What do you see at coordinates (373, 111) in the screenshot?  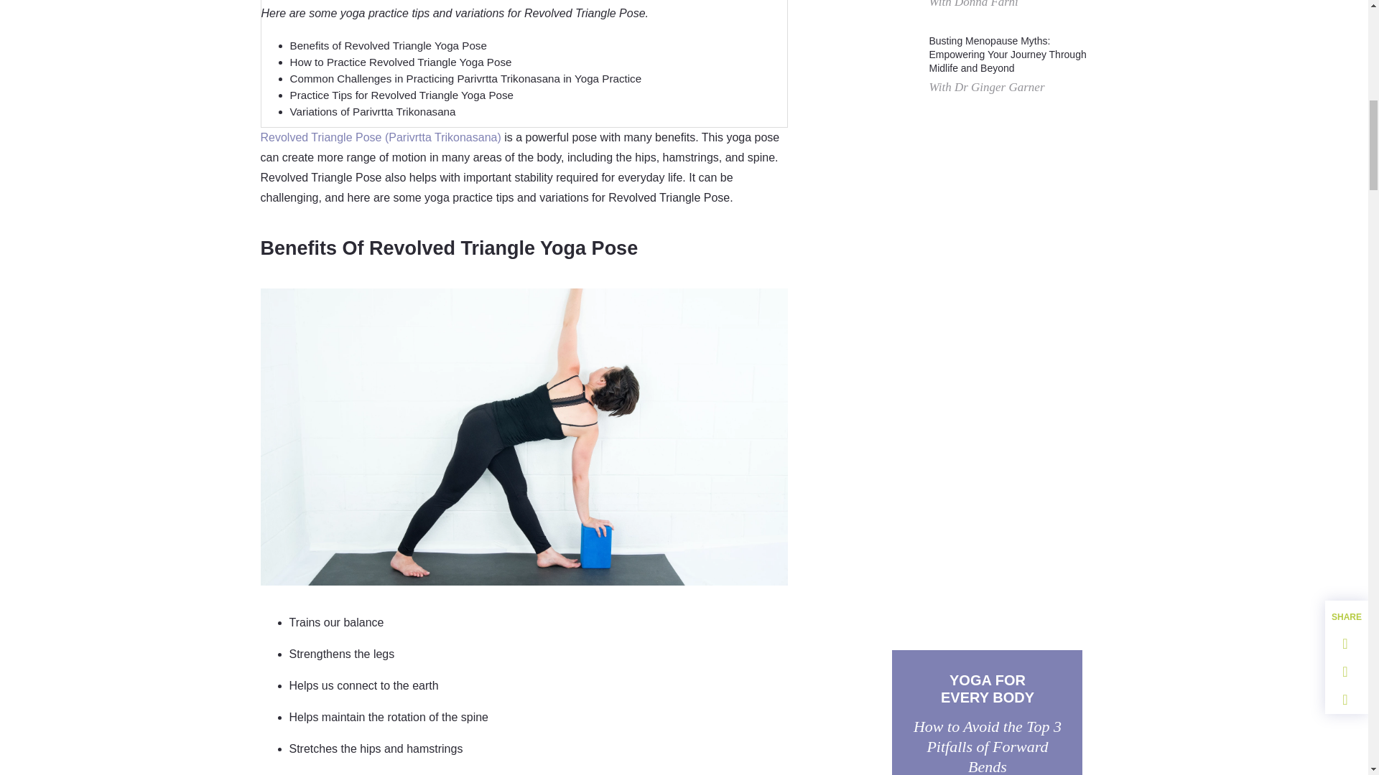 I see `Variations of Parivrtta Trikonasana` at bounding box center [373, 111].